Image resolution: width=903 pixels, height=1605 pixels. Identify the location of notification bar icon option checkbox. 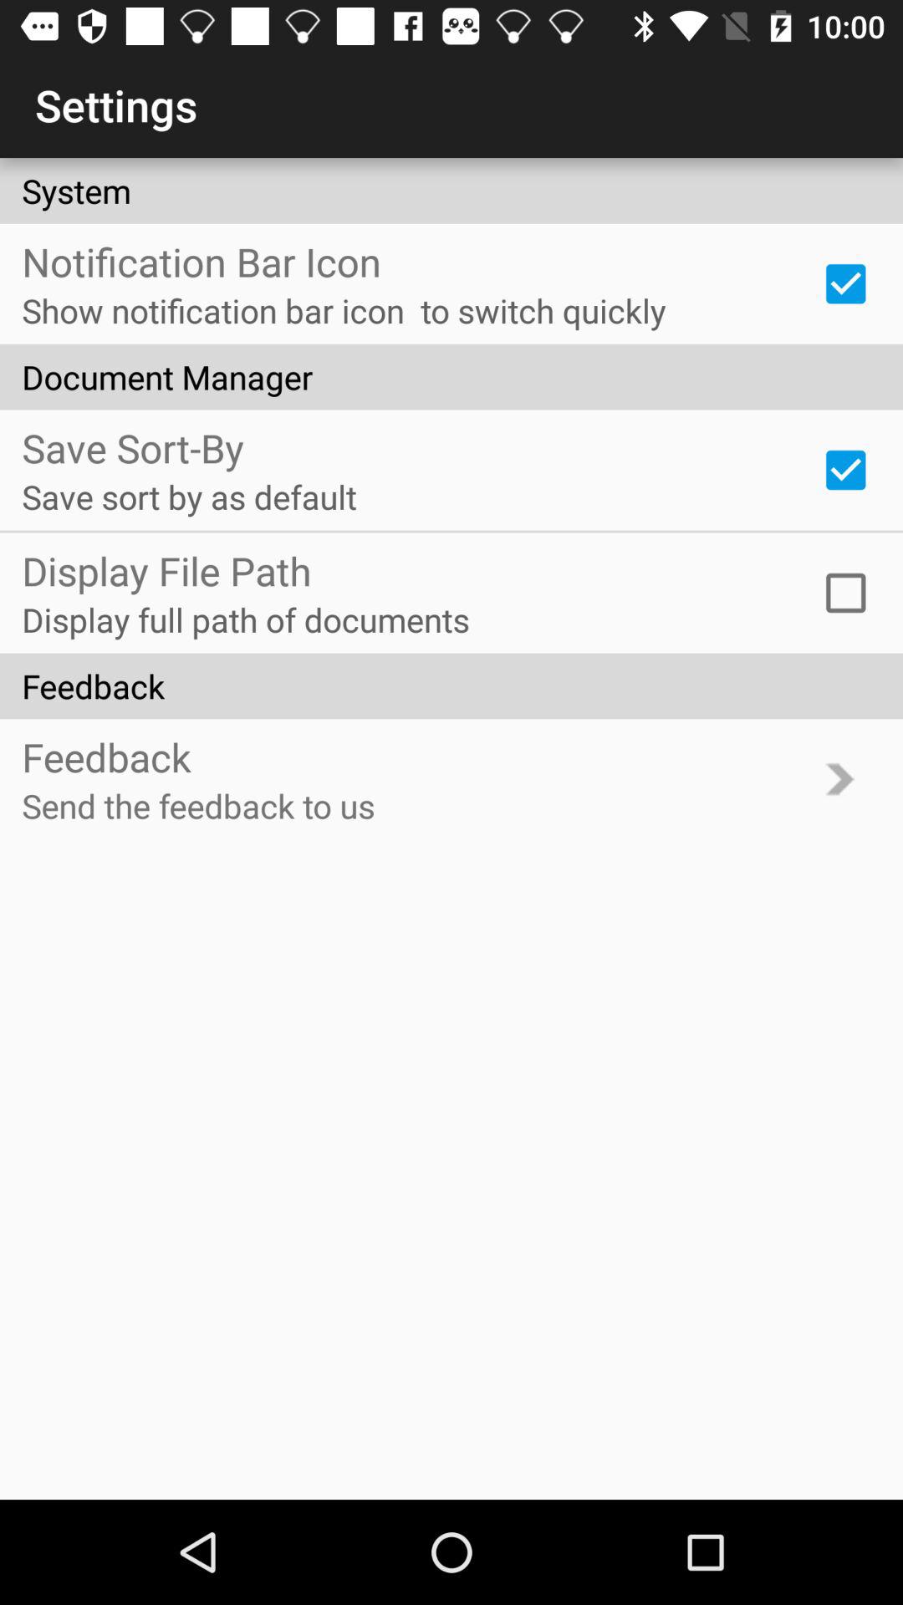
(845, 283).